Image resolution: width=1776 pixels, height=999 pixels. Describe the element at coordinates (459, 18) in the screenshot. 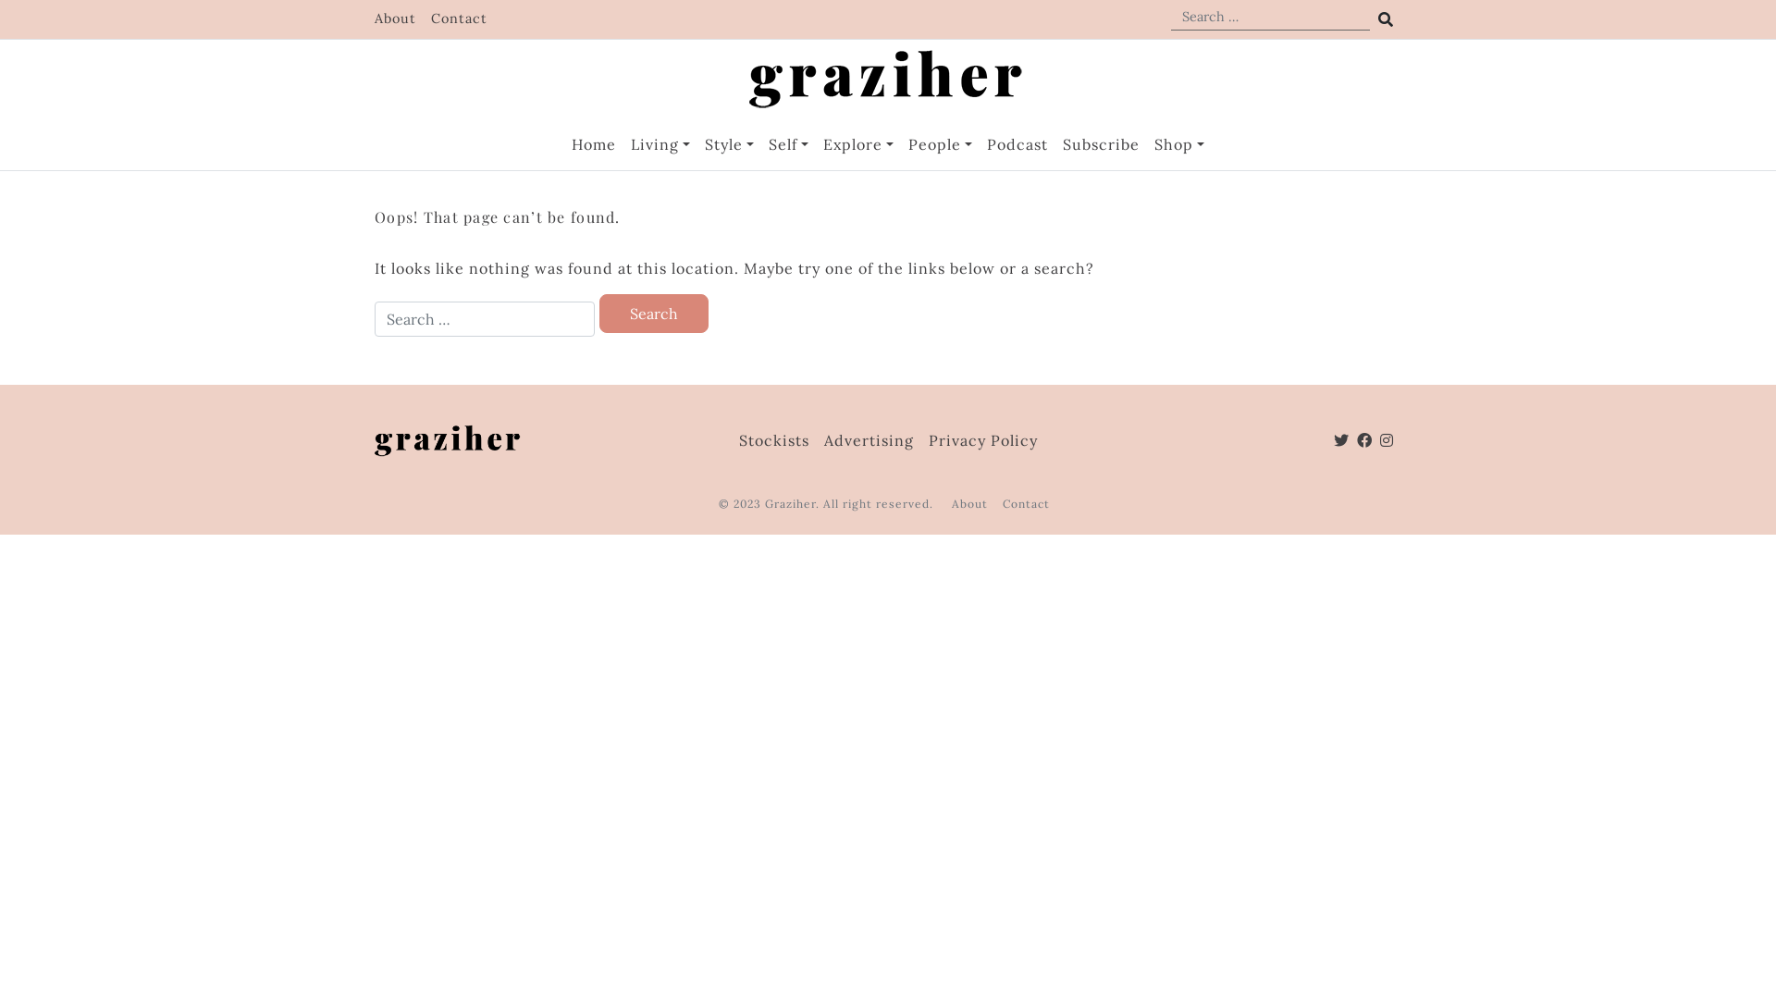

I see `Contact` at that location.